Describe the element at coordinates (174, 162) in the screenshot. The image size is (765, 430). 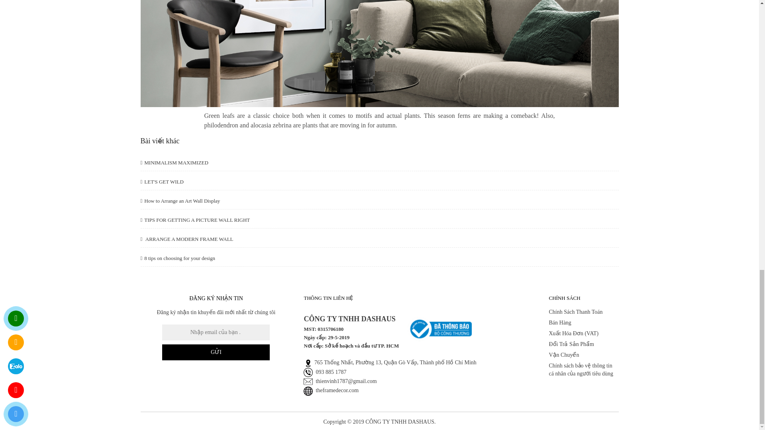
I see `MINIMALISM MAXIMIZED` at that location.